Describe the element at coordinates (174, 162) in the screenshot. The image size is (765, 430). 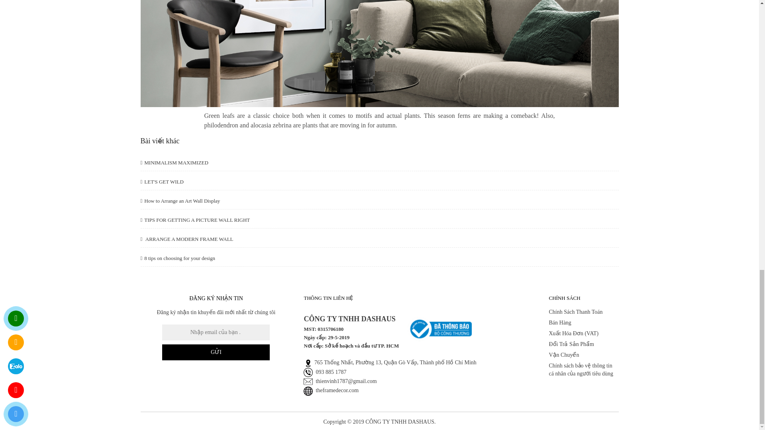
I see `MINIMALISM MAXIMIZED` at that location.